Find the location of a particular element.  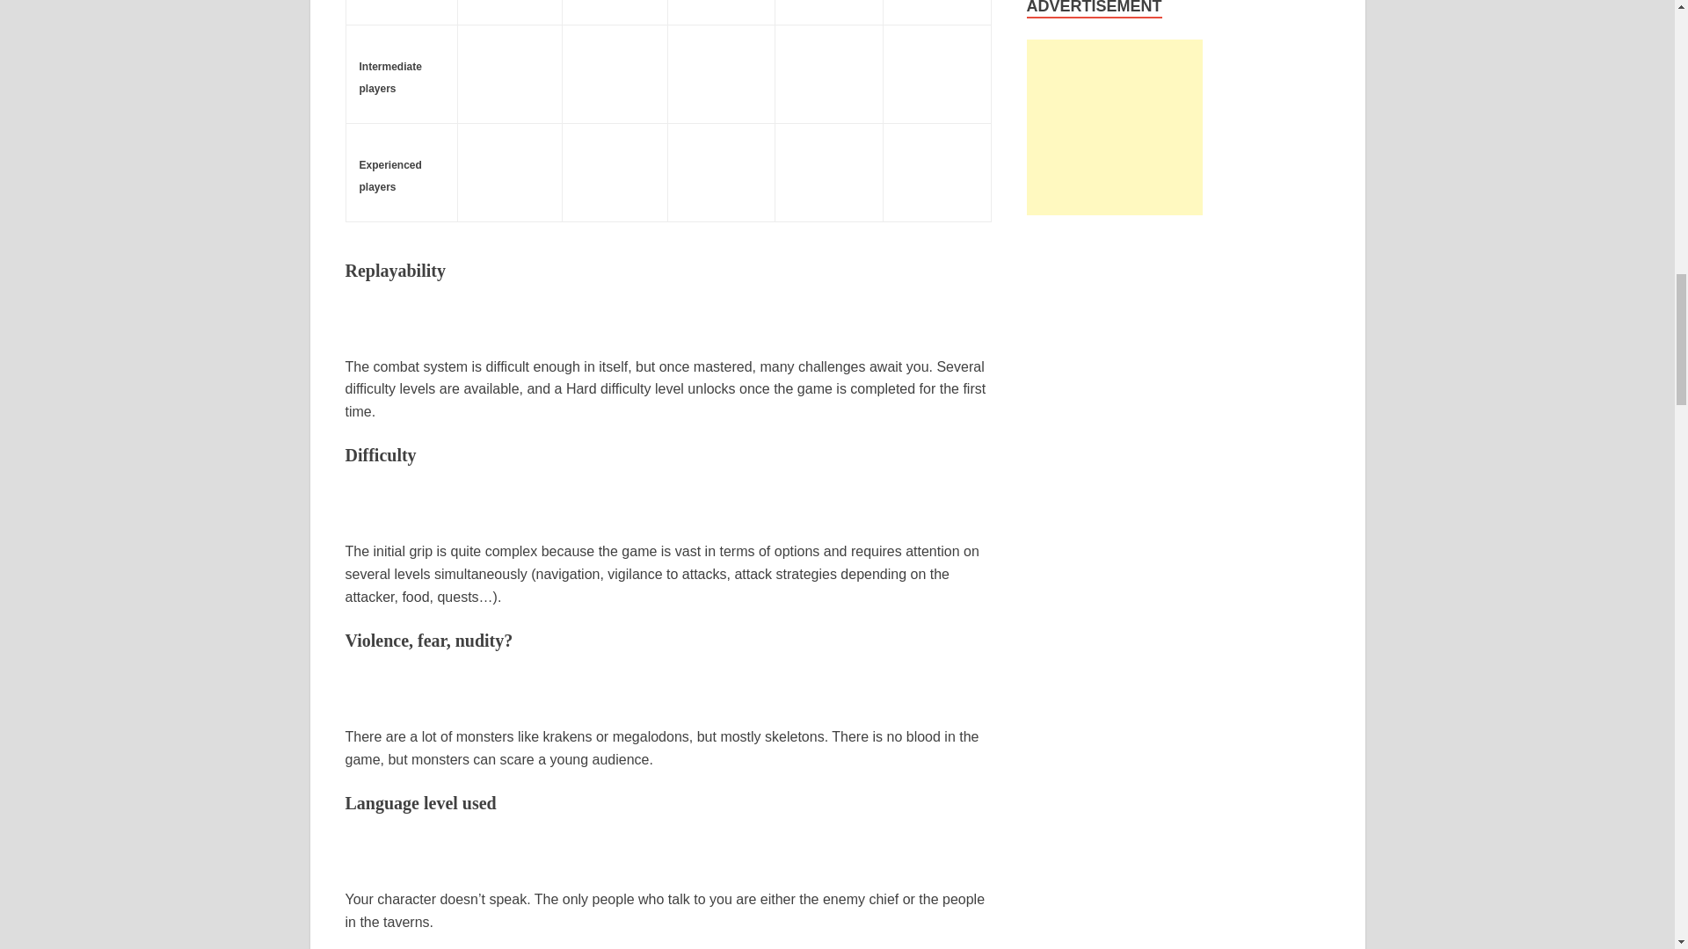

Review: Sea of Thieves 5 is located at coordinates (828, 5).